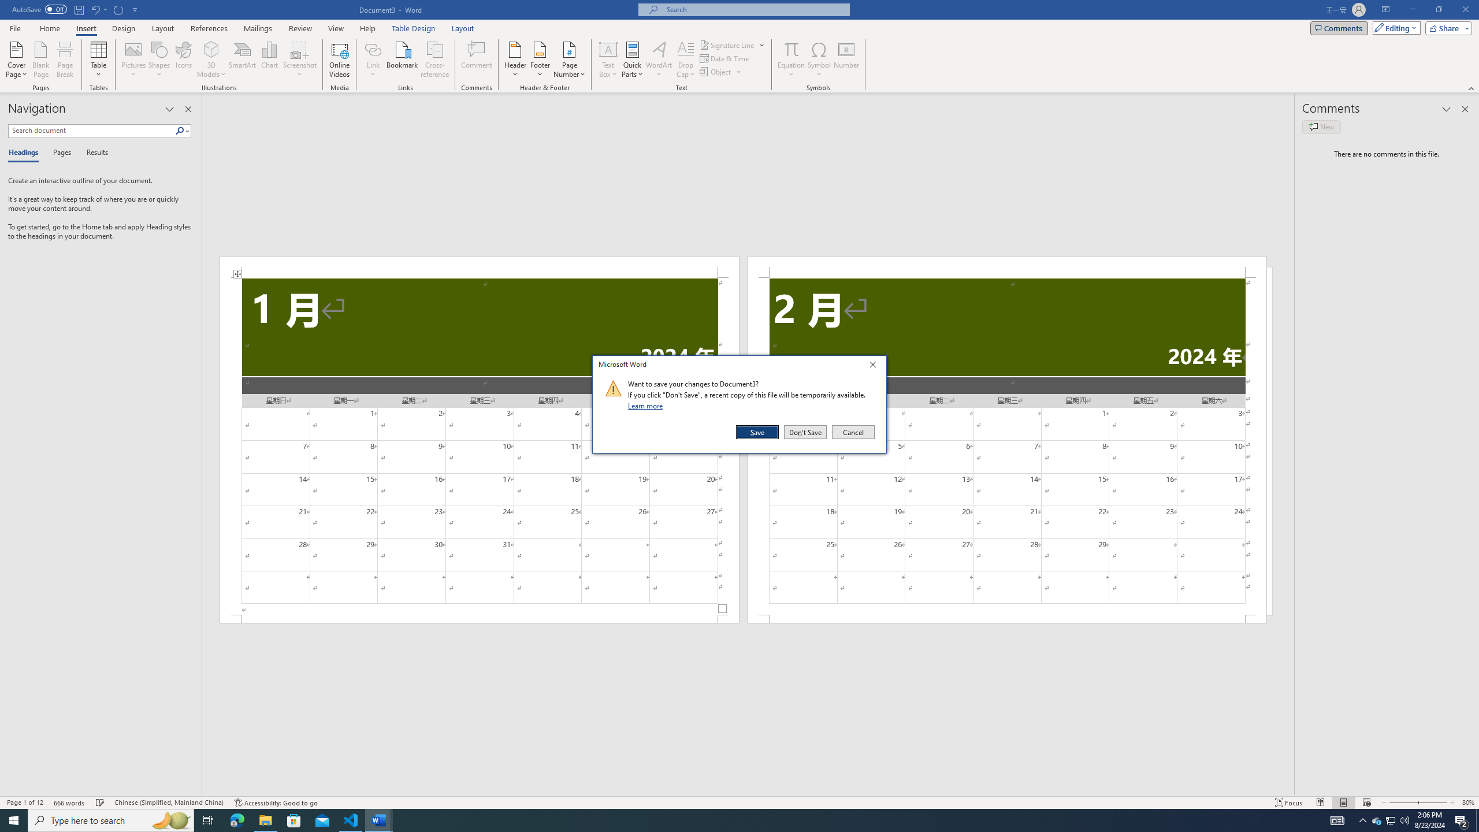  Describe the element at coordinates (42, 60) in the screenshot. I see `Blank Page` at that location.